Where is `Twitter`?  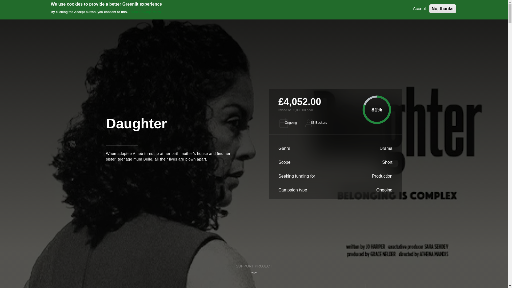
Twitter is located at coordinates (231, 262).